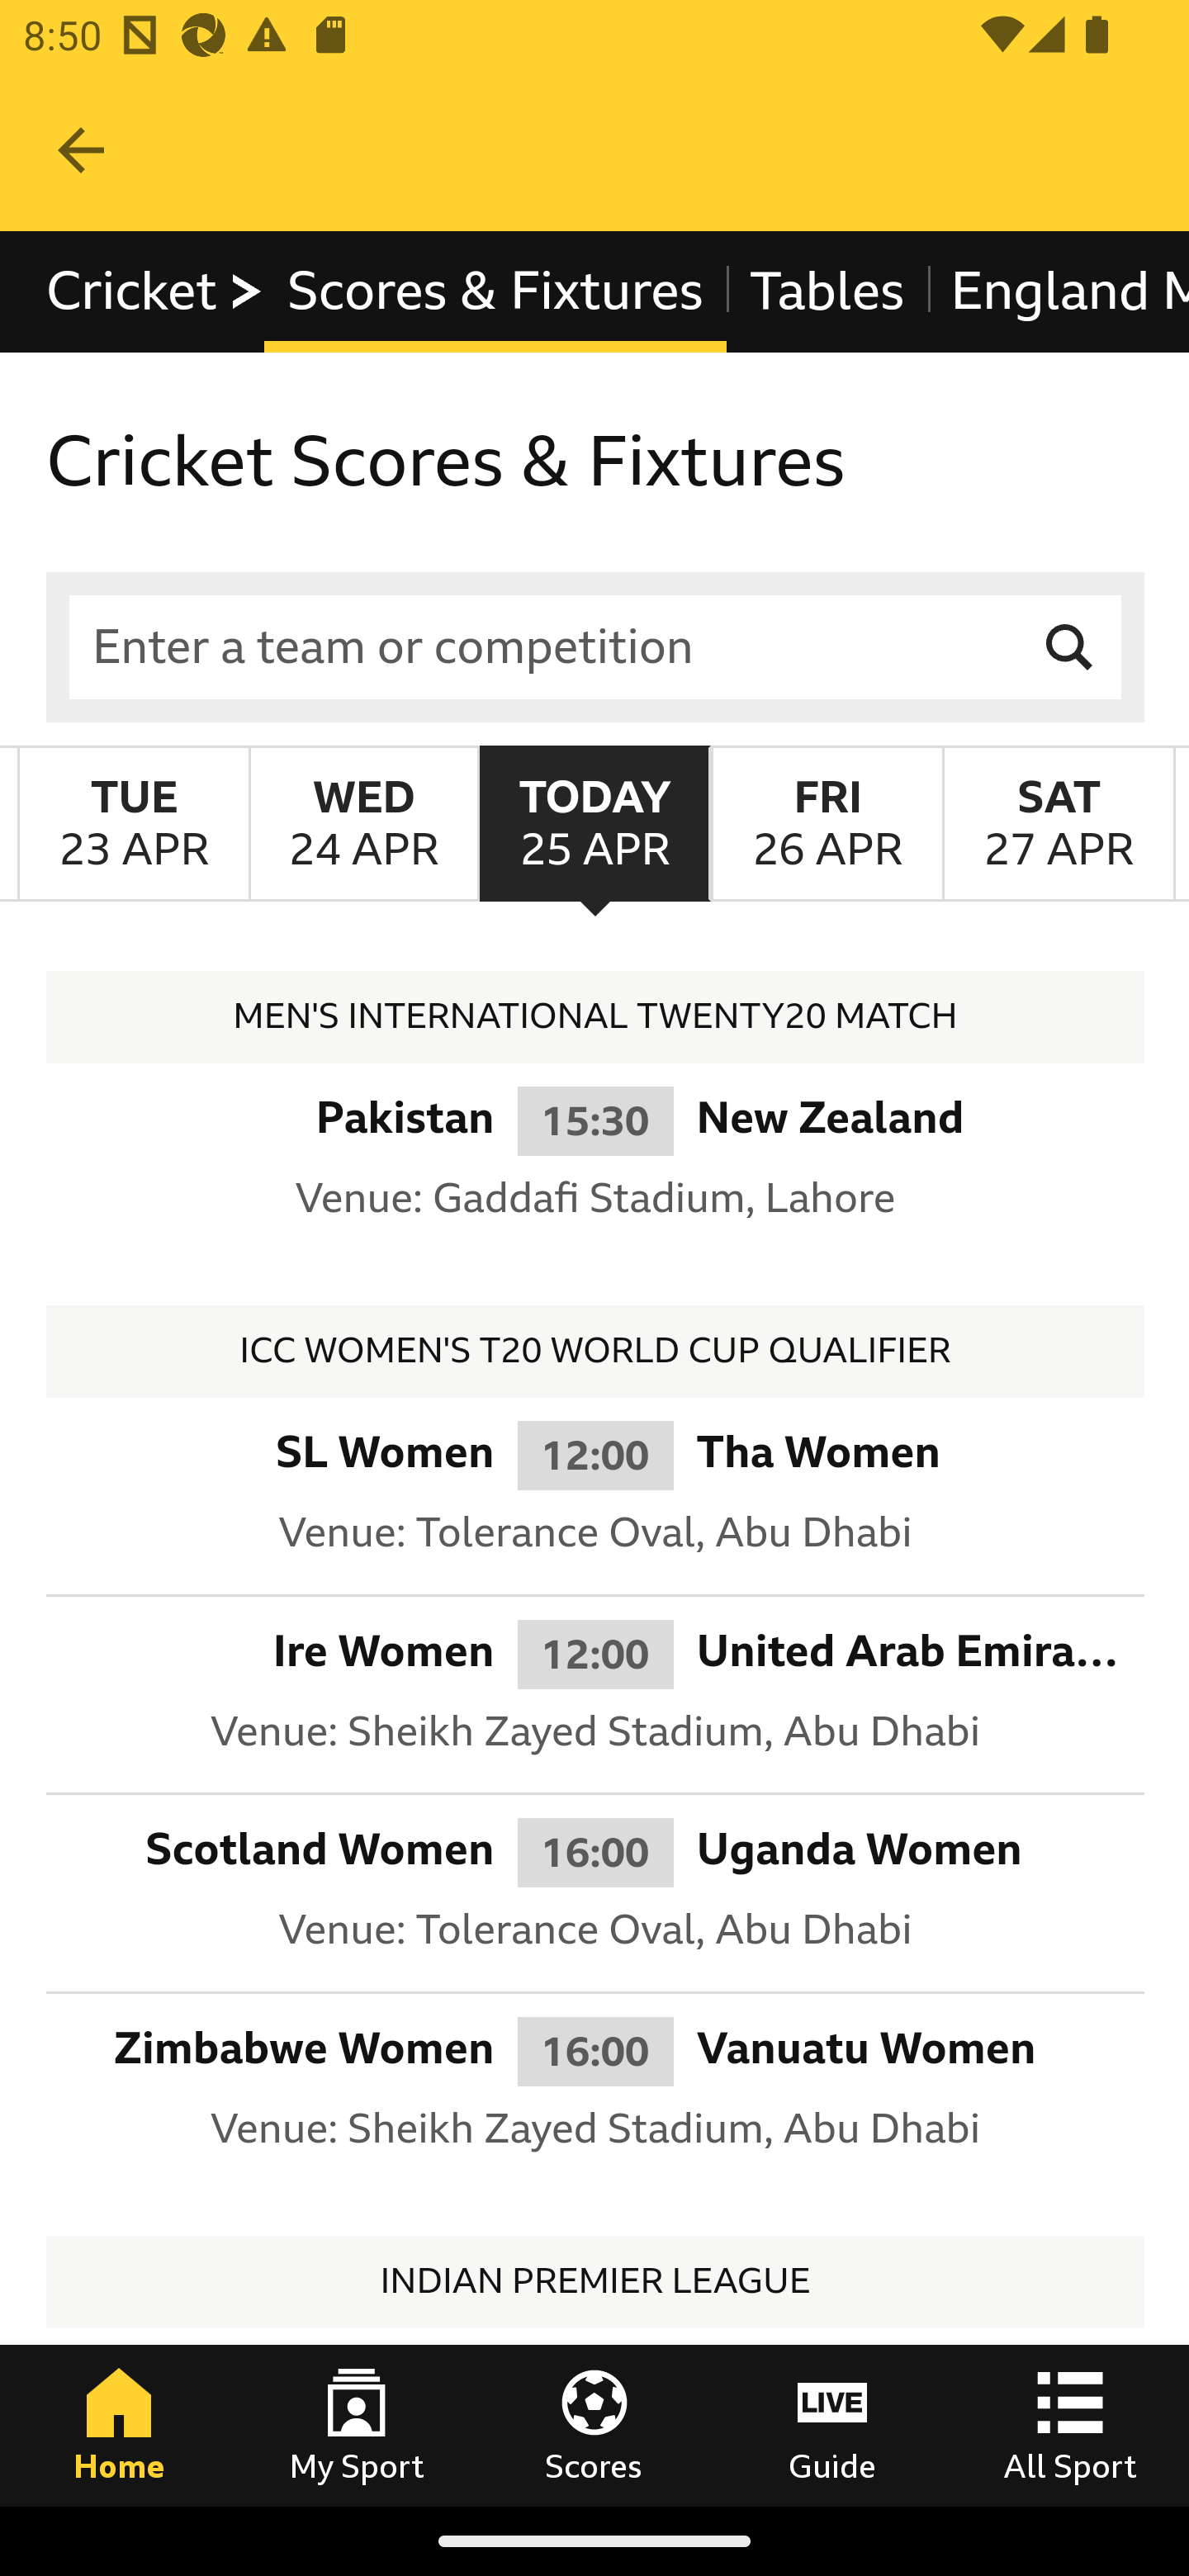 This screenshot has width=1189, height=2576. Describe the element at coordinates (827, 292) in the screenshot. I see `Tables` at that location.